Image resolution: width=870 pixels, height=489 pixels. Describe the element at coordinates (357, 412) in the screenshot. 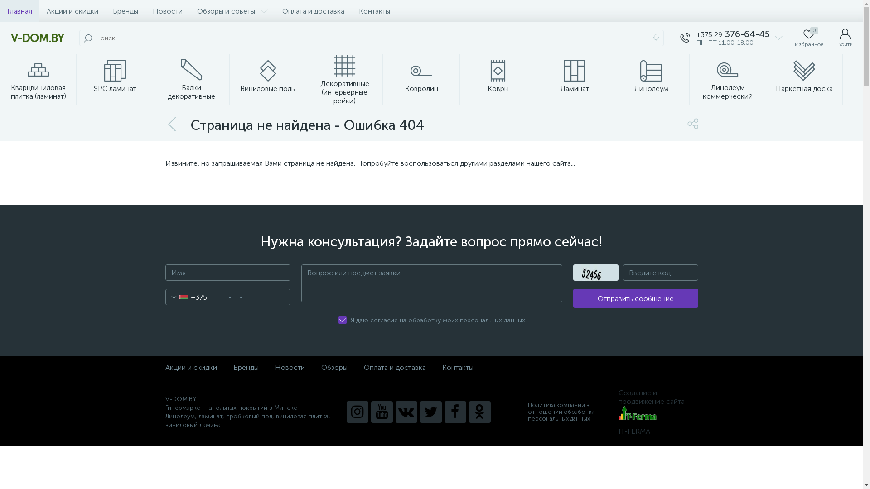

I see `Instagram` at that location.